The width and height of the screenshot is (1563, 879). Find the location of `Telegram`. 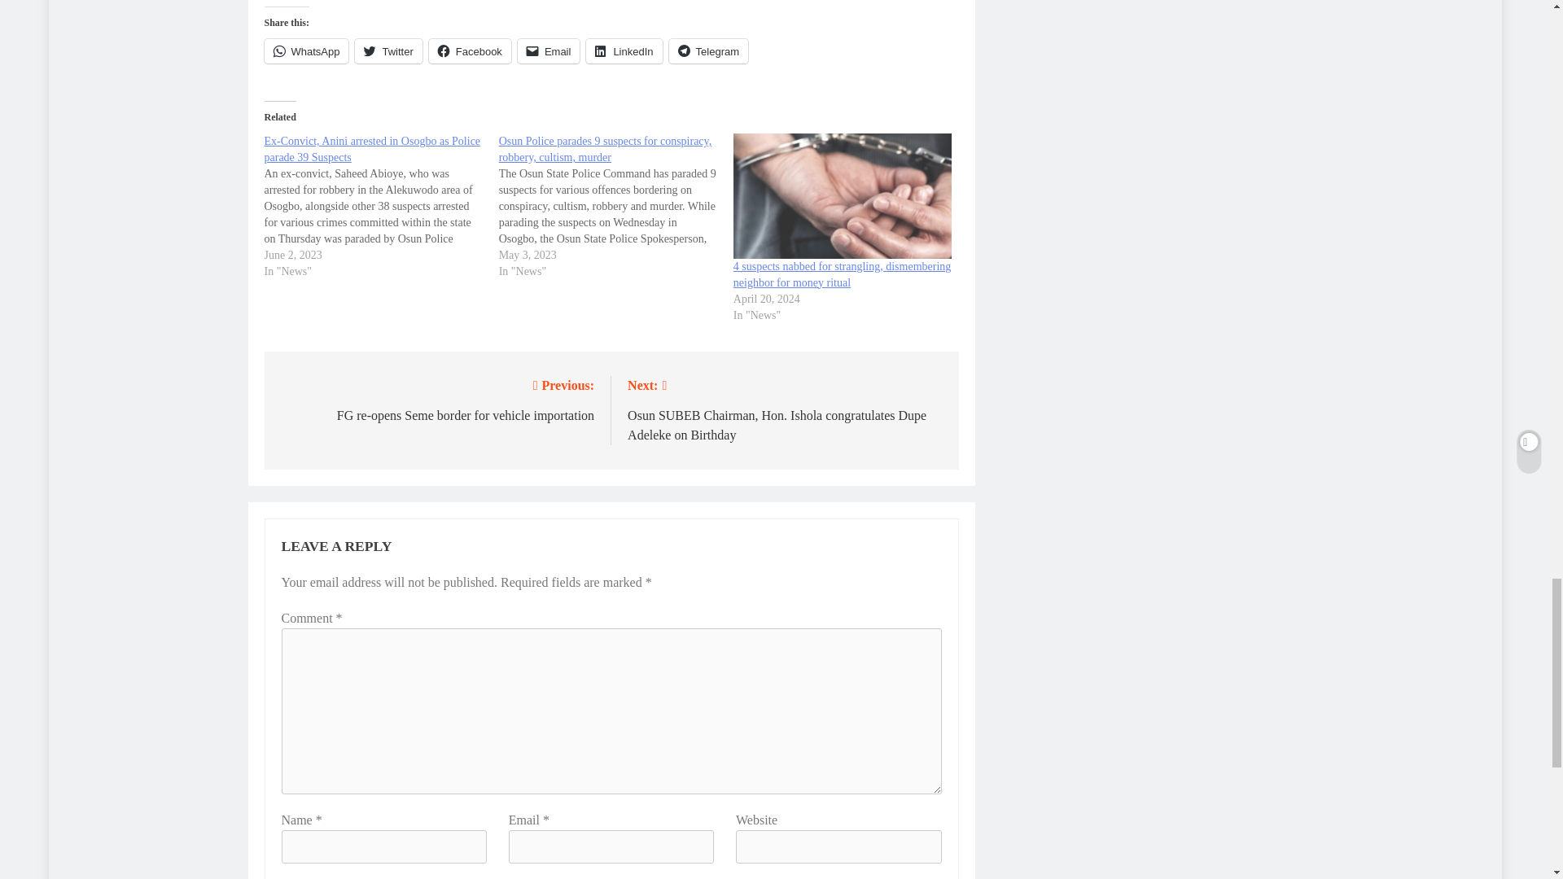

Telegram is located at coordinates (708, 50).